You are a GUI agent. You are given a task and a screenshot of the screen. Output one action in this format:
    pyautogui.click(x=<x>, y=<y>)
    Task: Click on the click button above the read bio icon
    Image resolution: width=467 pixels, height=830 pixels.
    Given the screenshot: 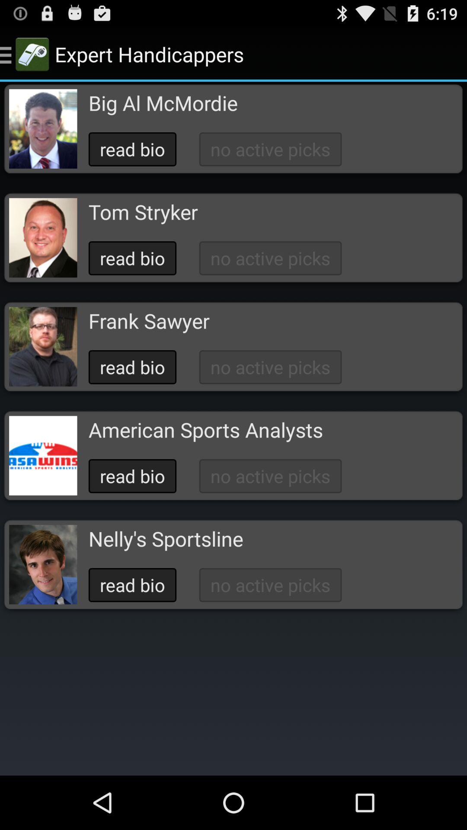 What is the action you would take?
    pyautogui.click(x=166, y=539)
    